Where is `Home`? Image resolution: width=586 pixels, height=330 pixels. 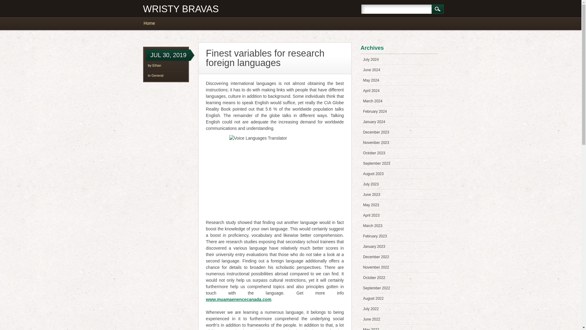
Home is located at coordinates (152, 23).